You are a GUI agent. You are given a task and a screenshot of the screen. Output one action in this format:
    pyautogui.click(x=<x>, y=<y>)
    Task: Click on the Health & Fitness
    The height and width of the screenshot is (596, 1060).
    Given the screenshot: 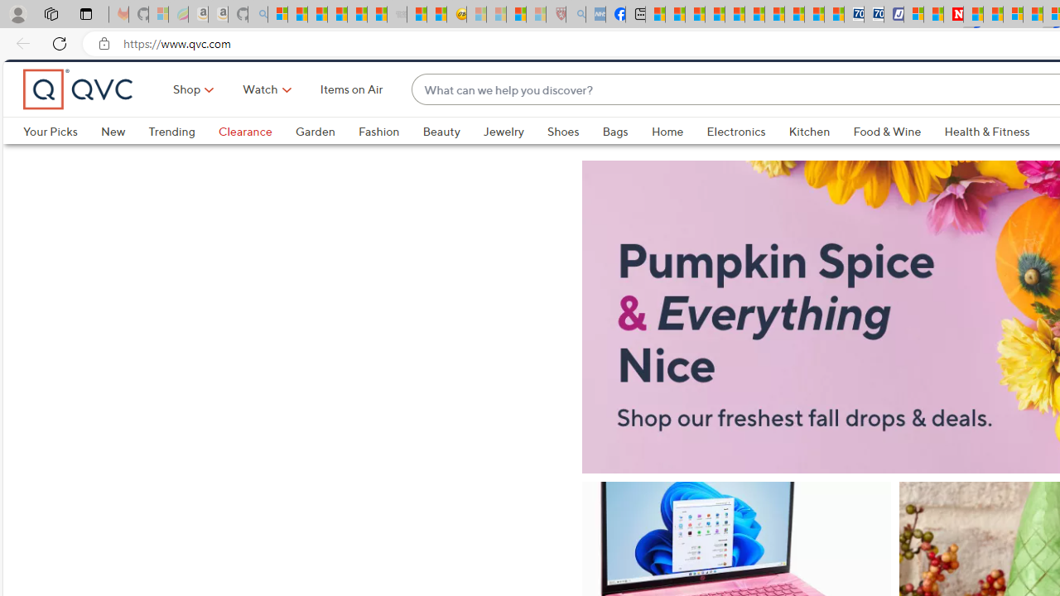 What is the action you would take?
    pyautogui.click(x=987, y=159)
    